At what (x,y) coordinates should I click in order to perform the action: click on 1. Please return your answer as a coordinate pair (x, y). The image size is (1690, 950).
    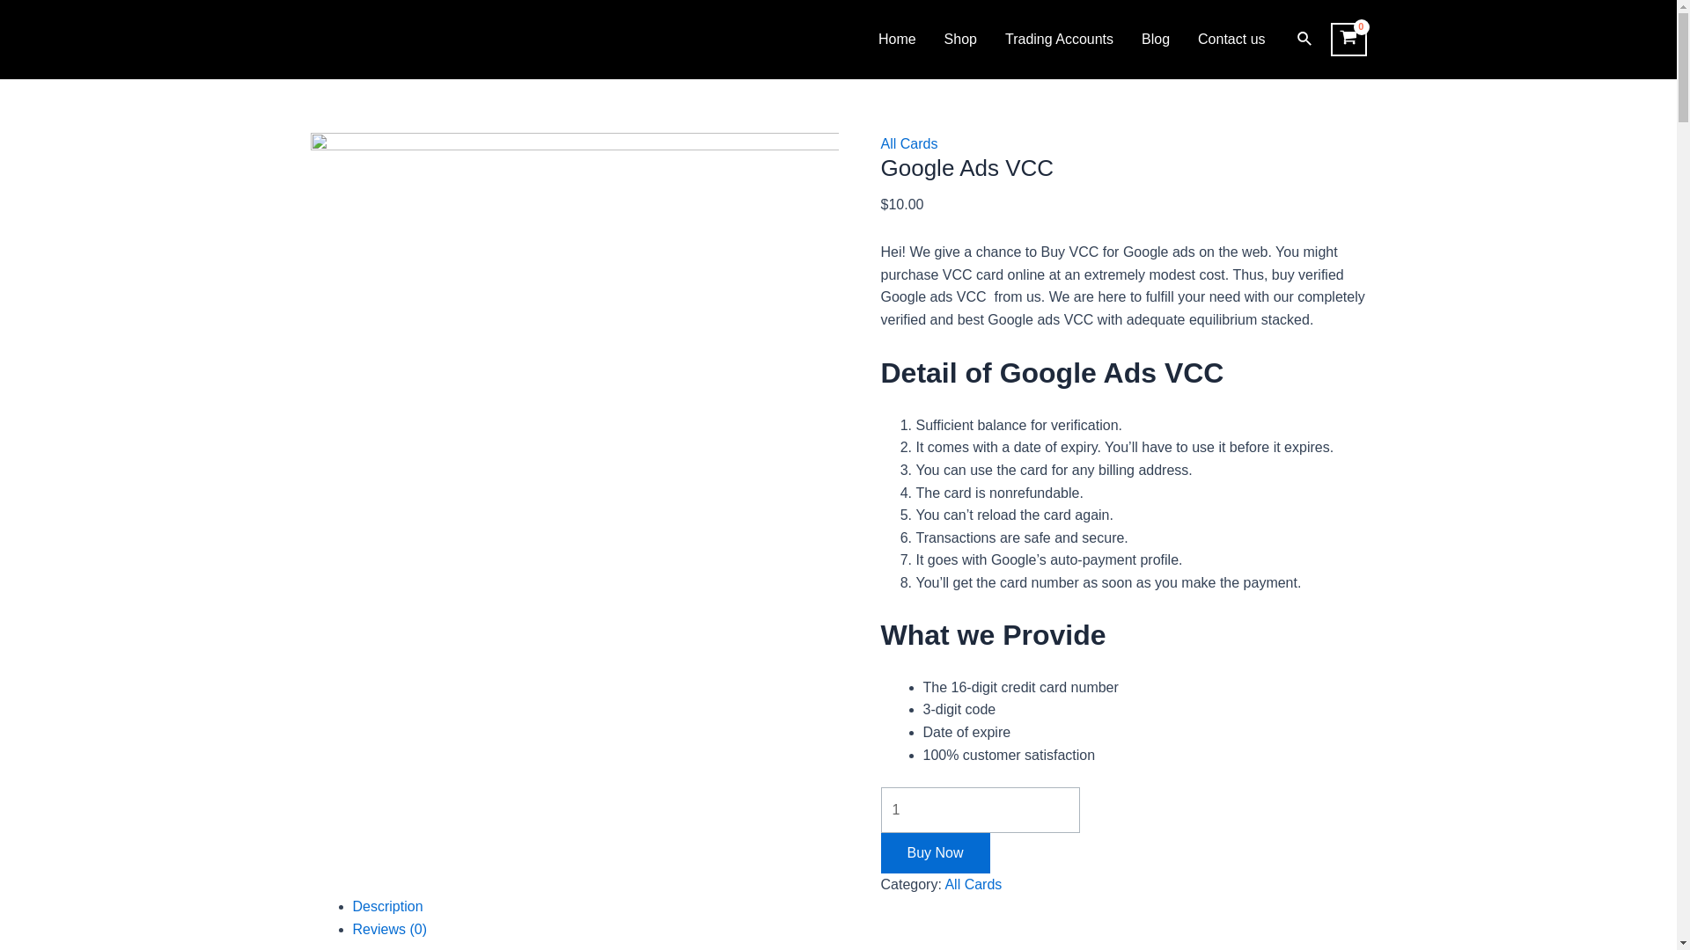
    Looking at the image, I should click on (980, 810).